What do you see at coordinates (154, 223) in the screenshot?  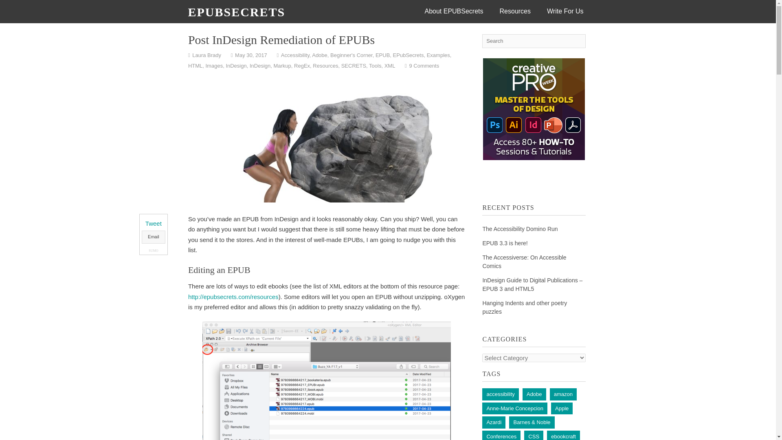 I see `Tweet` at bounding box center [154, 223].